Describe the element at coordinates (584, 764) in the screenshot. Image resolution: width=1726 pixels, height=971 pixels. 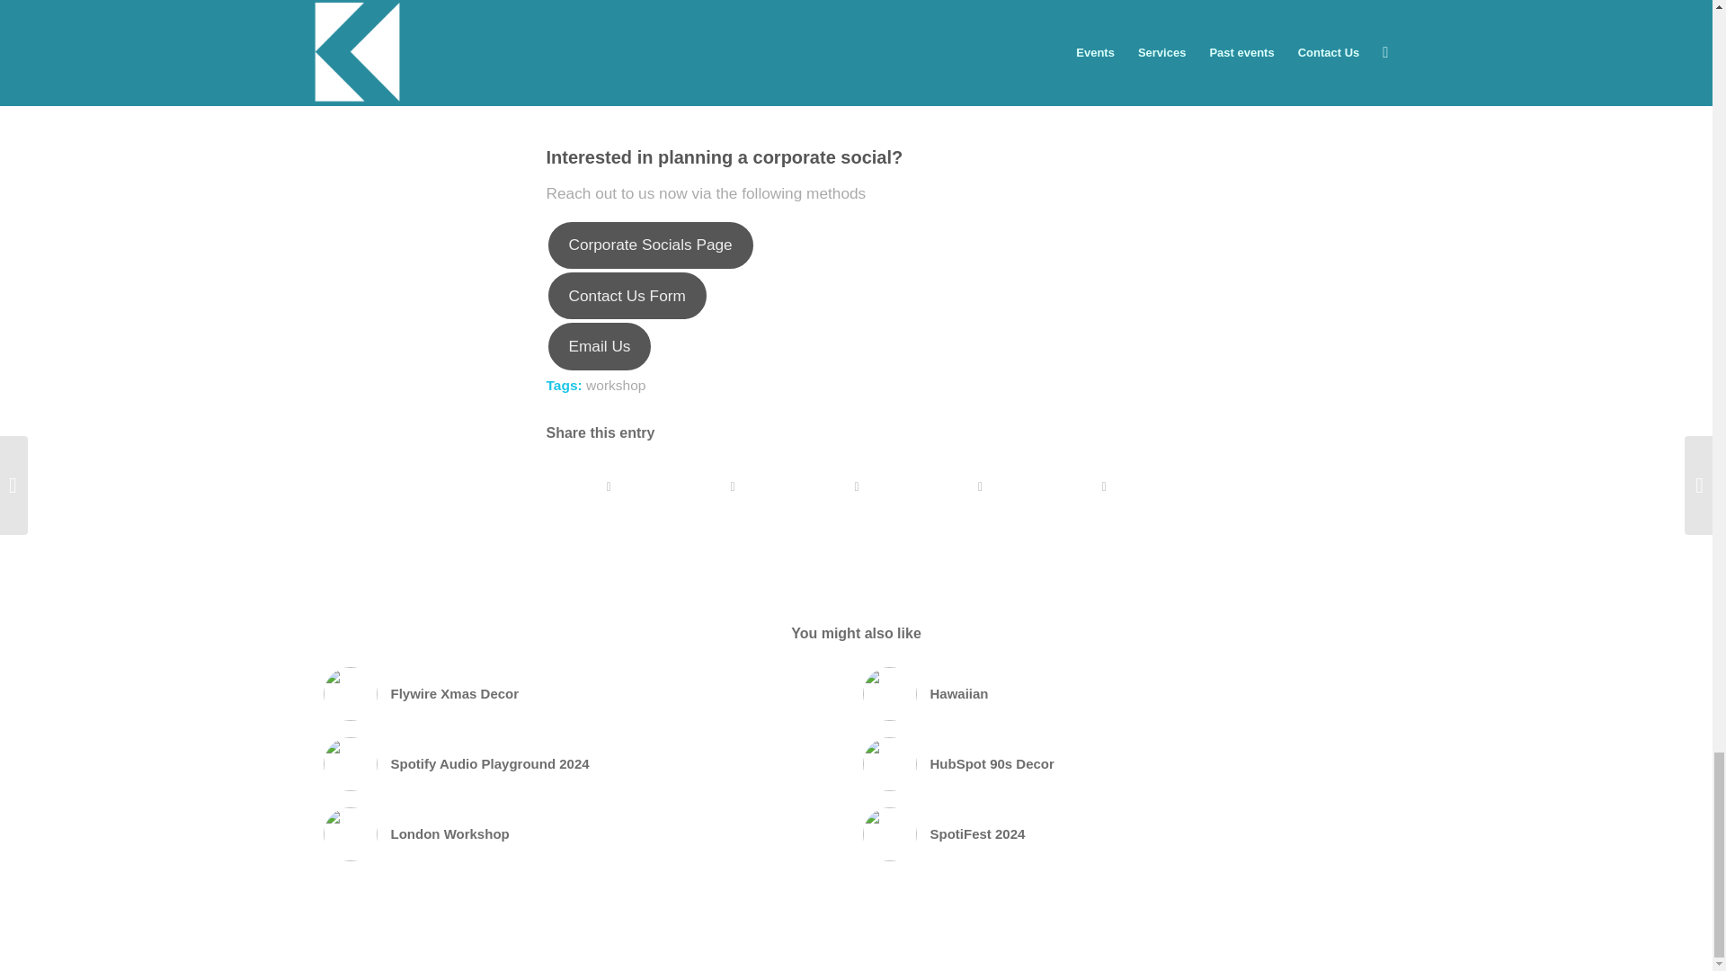
I see `Spotify Audio Playground 2024` at that location.